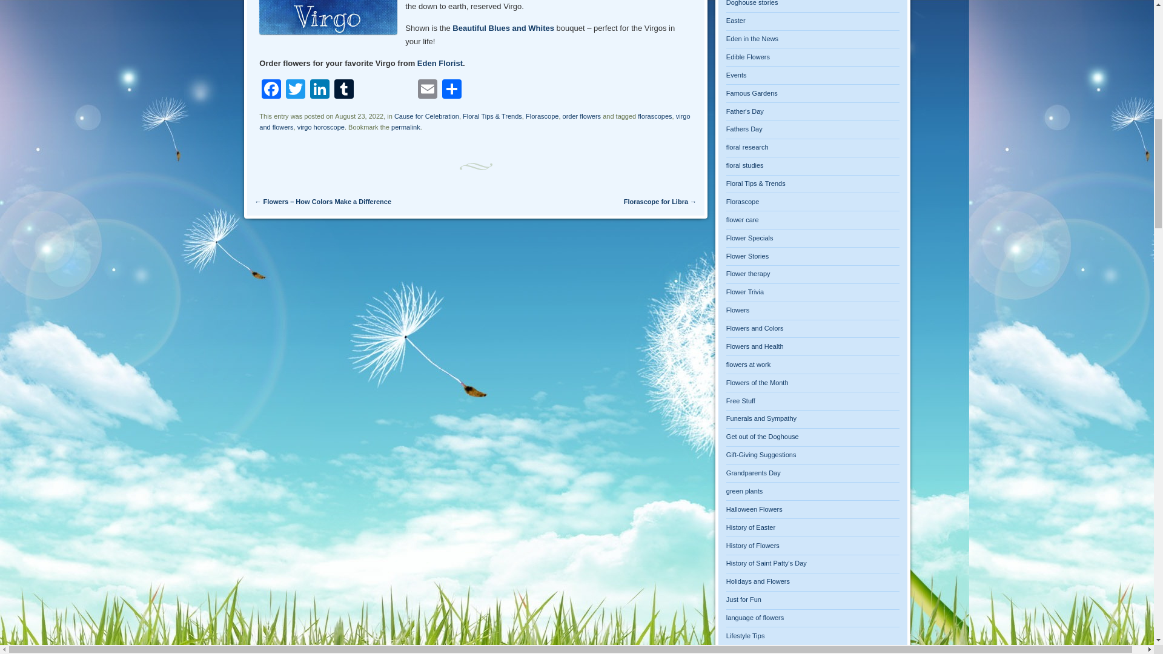  I want to click on order flowers, so click(581, 116).